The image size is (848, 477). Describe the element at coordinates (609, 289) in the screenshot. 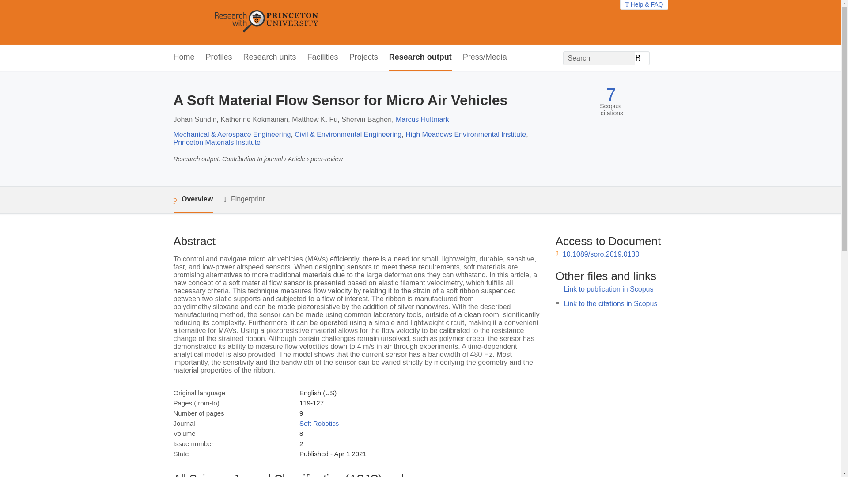

I see `Link to publication in Scopus` at that location.